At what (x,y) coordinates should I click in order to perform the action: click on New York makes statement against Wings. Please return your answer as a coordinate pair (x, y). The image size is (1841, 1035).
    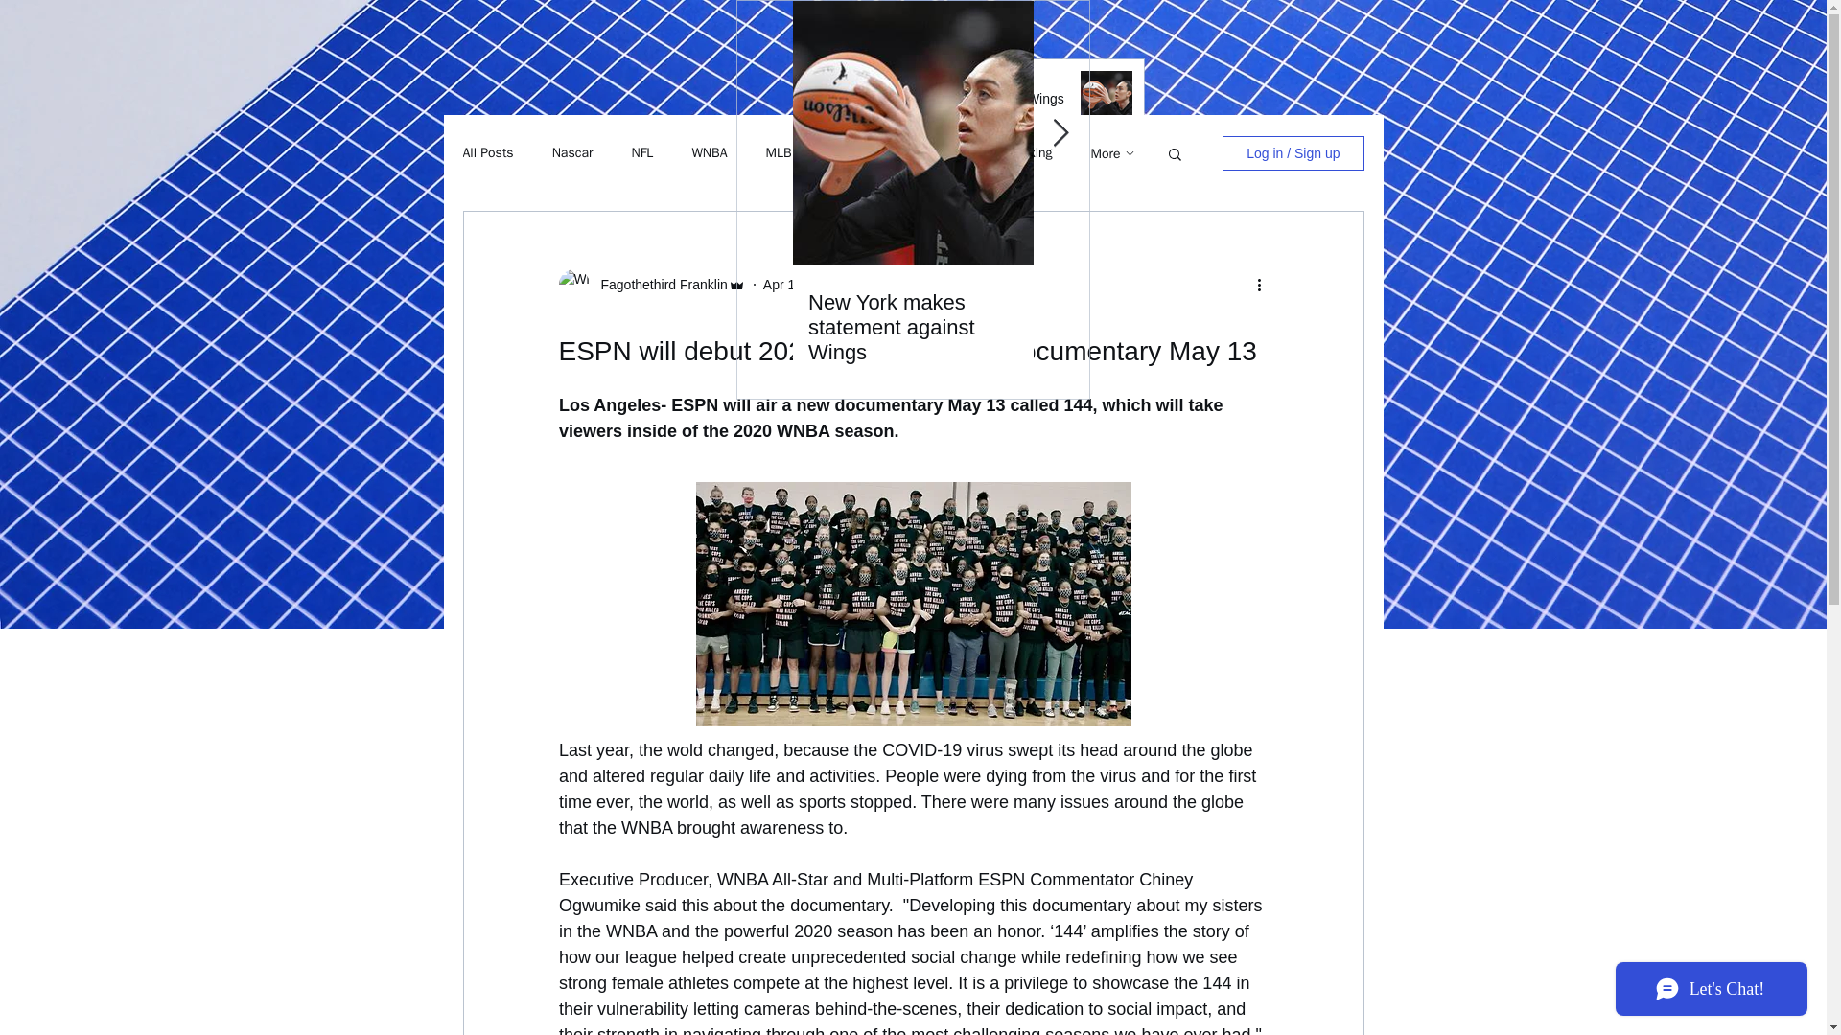
    Looking at the image, I should click on (990, 93).